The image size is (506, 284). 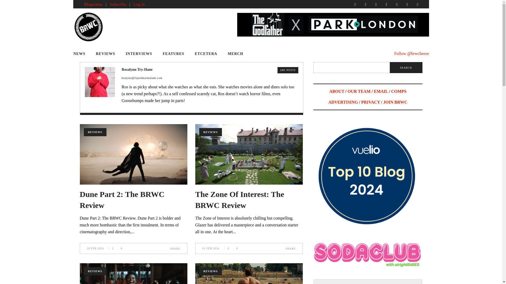 I want to click on Like this, so click(x=120, y=248).